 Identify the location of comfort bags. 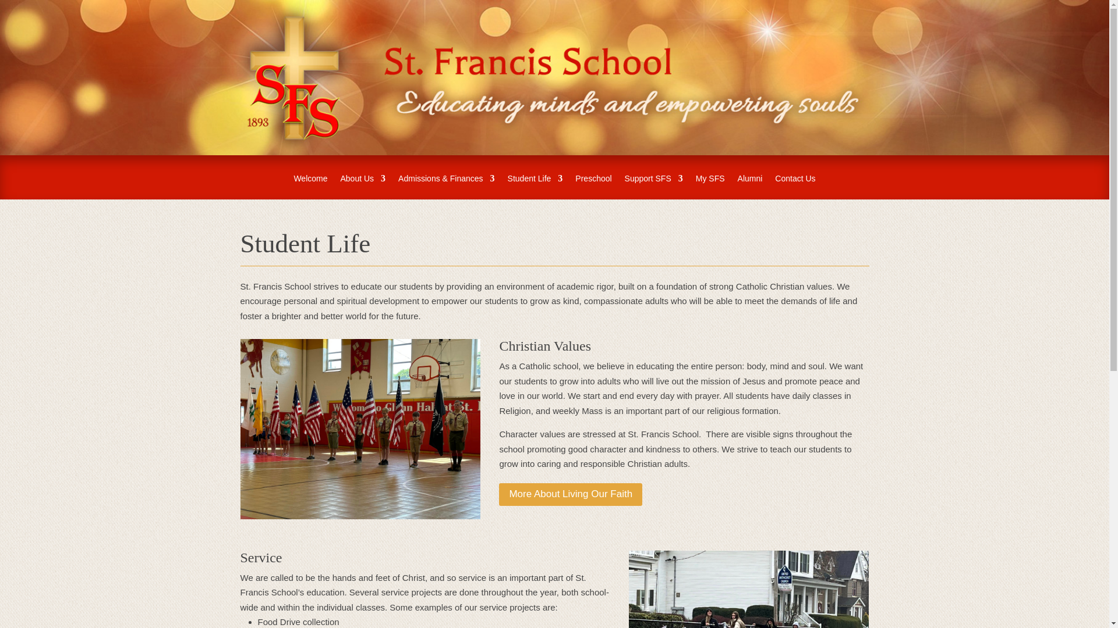
(749, 590).